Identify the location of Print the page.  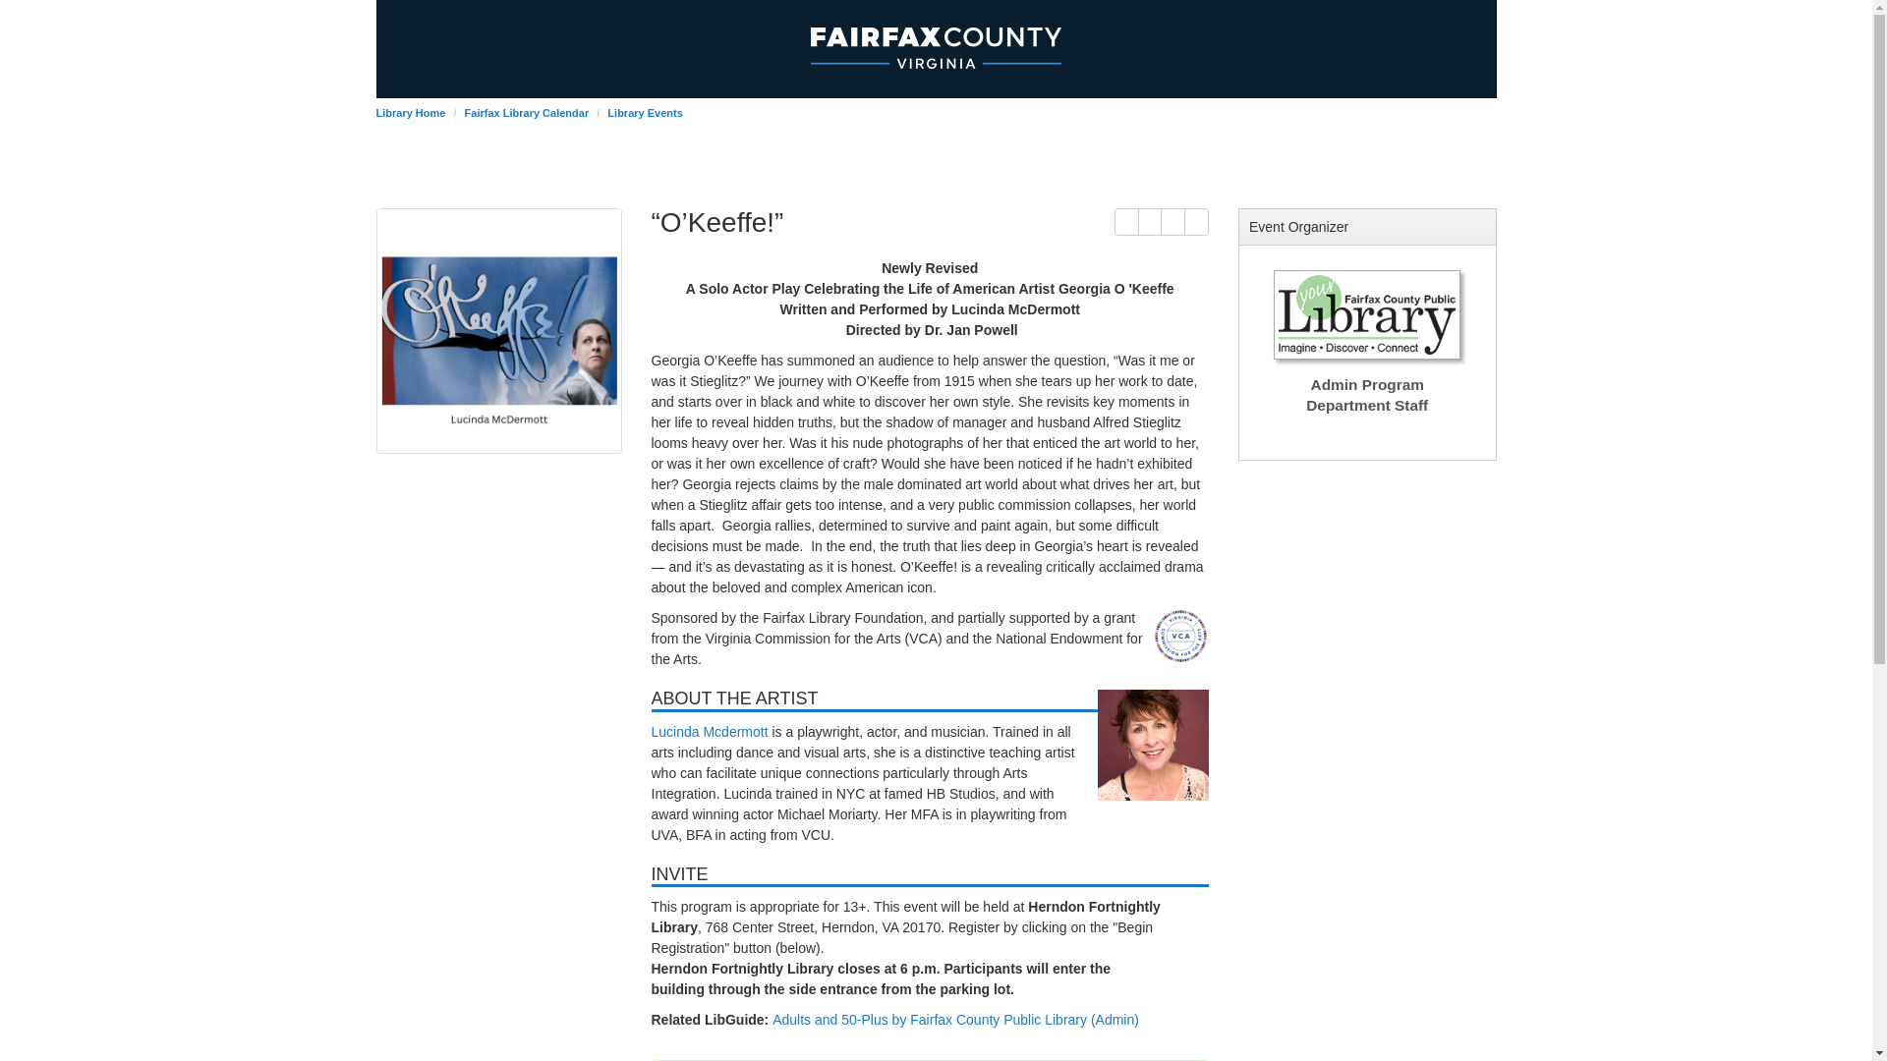
(1126, 221).